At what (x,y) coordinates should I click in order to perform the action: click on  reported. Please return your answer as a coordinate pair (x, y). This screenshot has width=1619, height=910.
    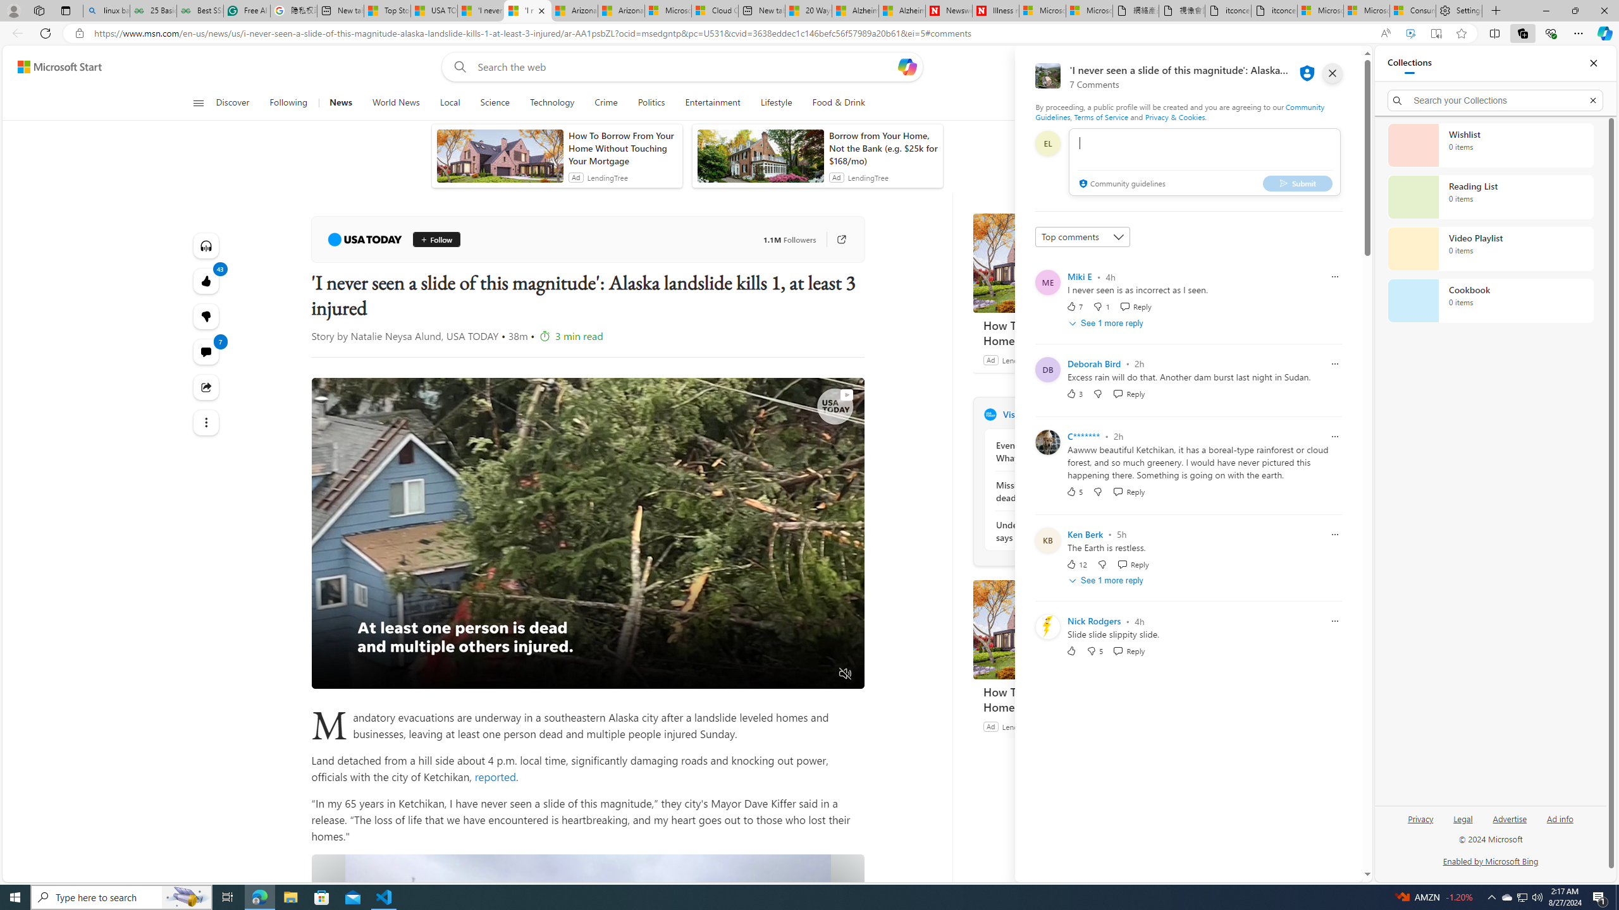
    Looking at the image, I should click on (493, 776).